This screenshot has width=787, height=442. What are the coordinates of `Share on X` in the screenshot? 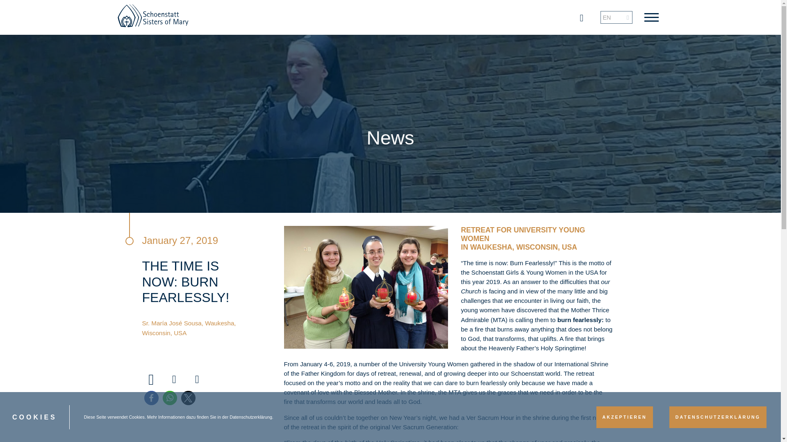 It's located at (188, 398).